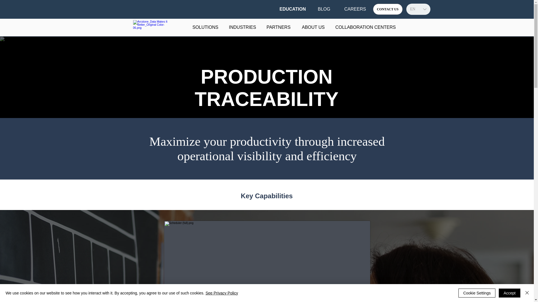 The width and height of the screenshot is (538, 302). Describe the element at coordinates (243, 27) in the screenshot. I see `INDUSTRIES` at that location.